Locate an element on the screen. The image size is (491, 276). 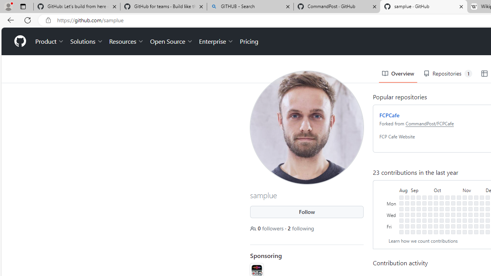
CommandPost/FCPCafe is located at coordinates (430, 123).